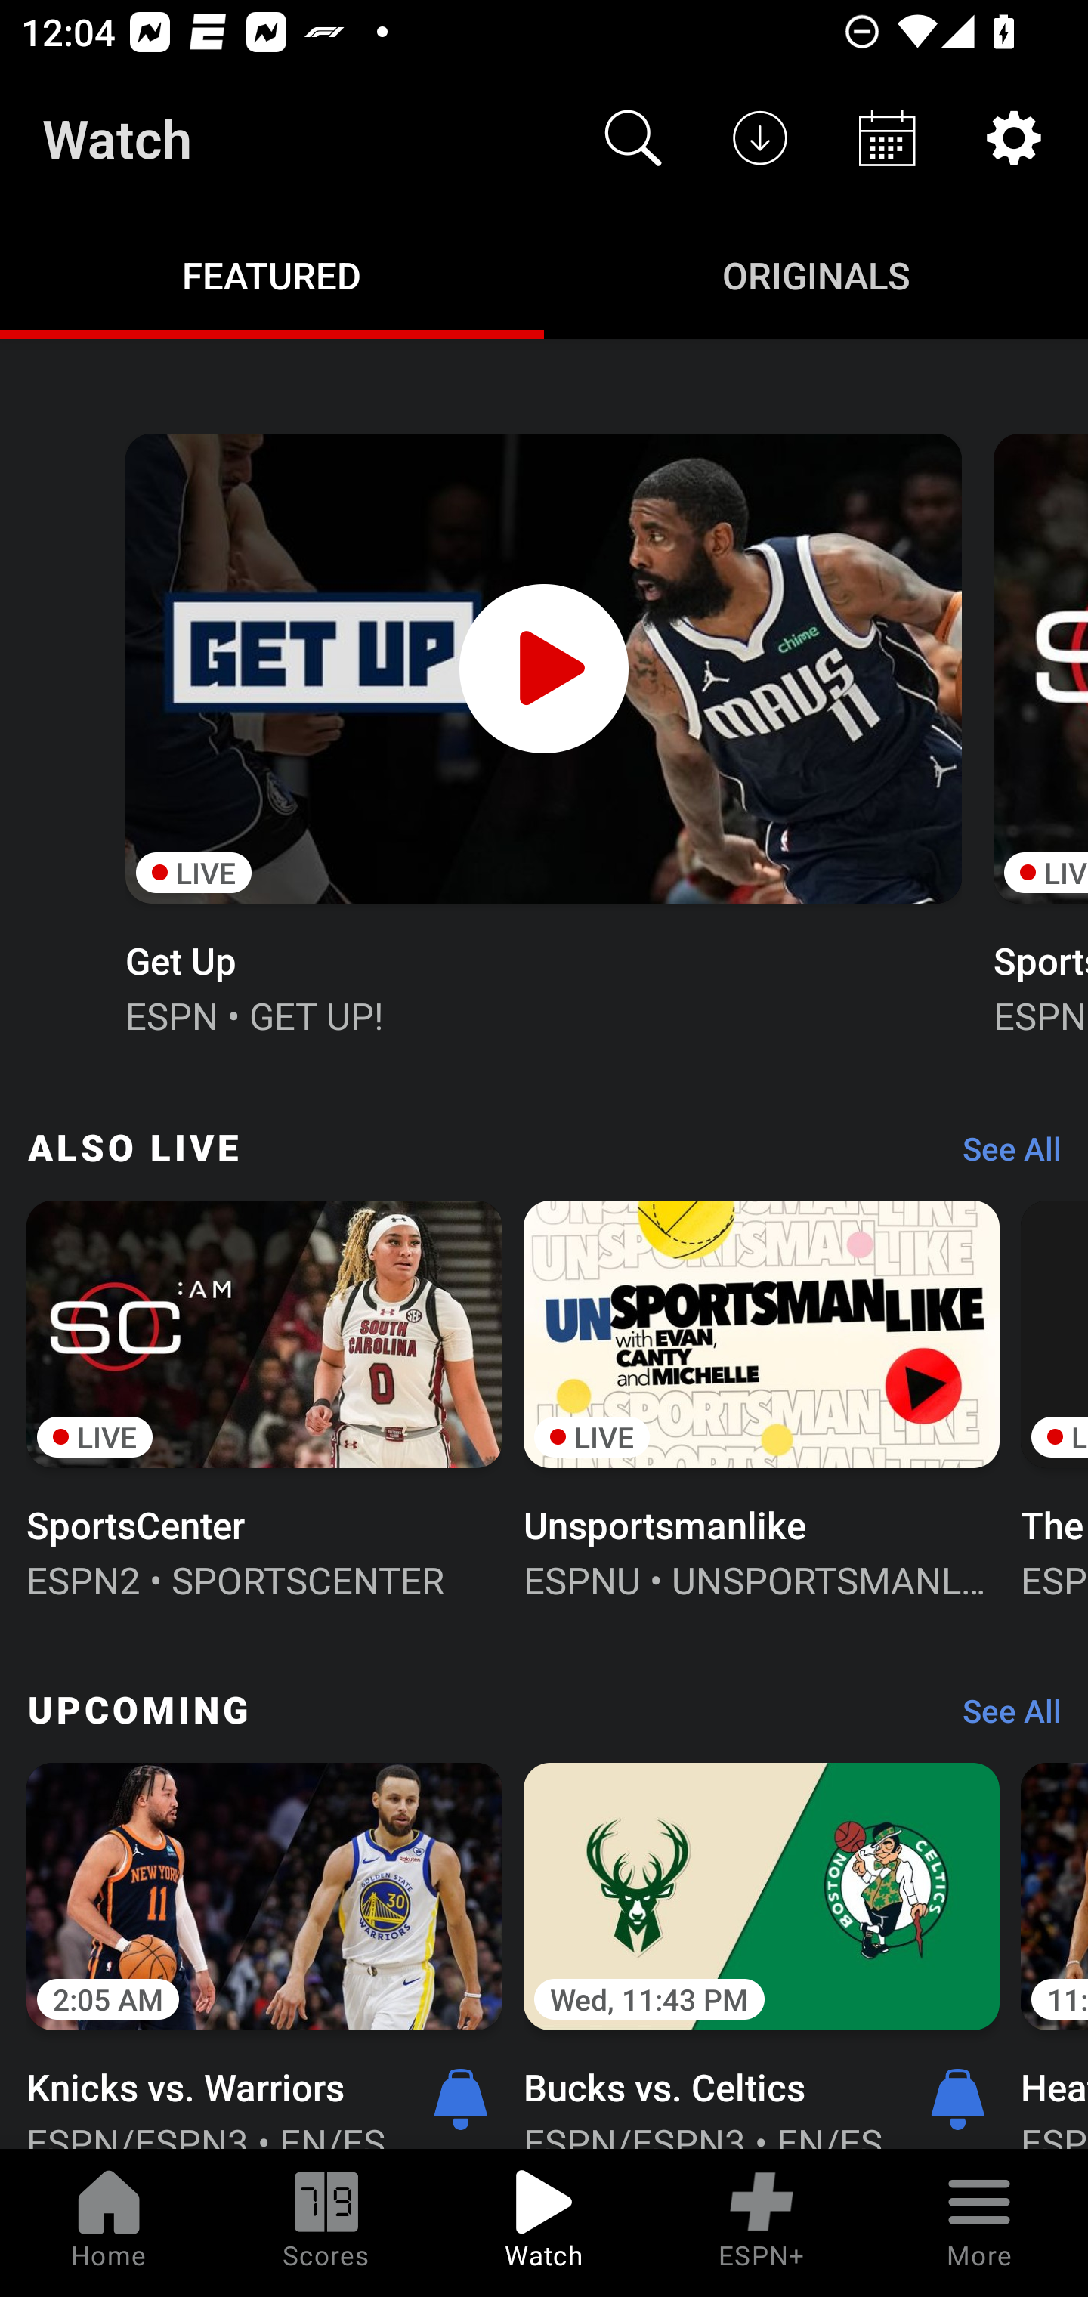 The width and height of the screenshot is (1088, 2297). Describe the element at coordinates (979, 2223) in the screenshot. I see `More` at that location.